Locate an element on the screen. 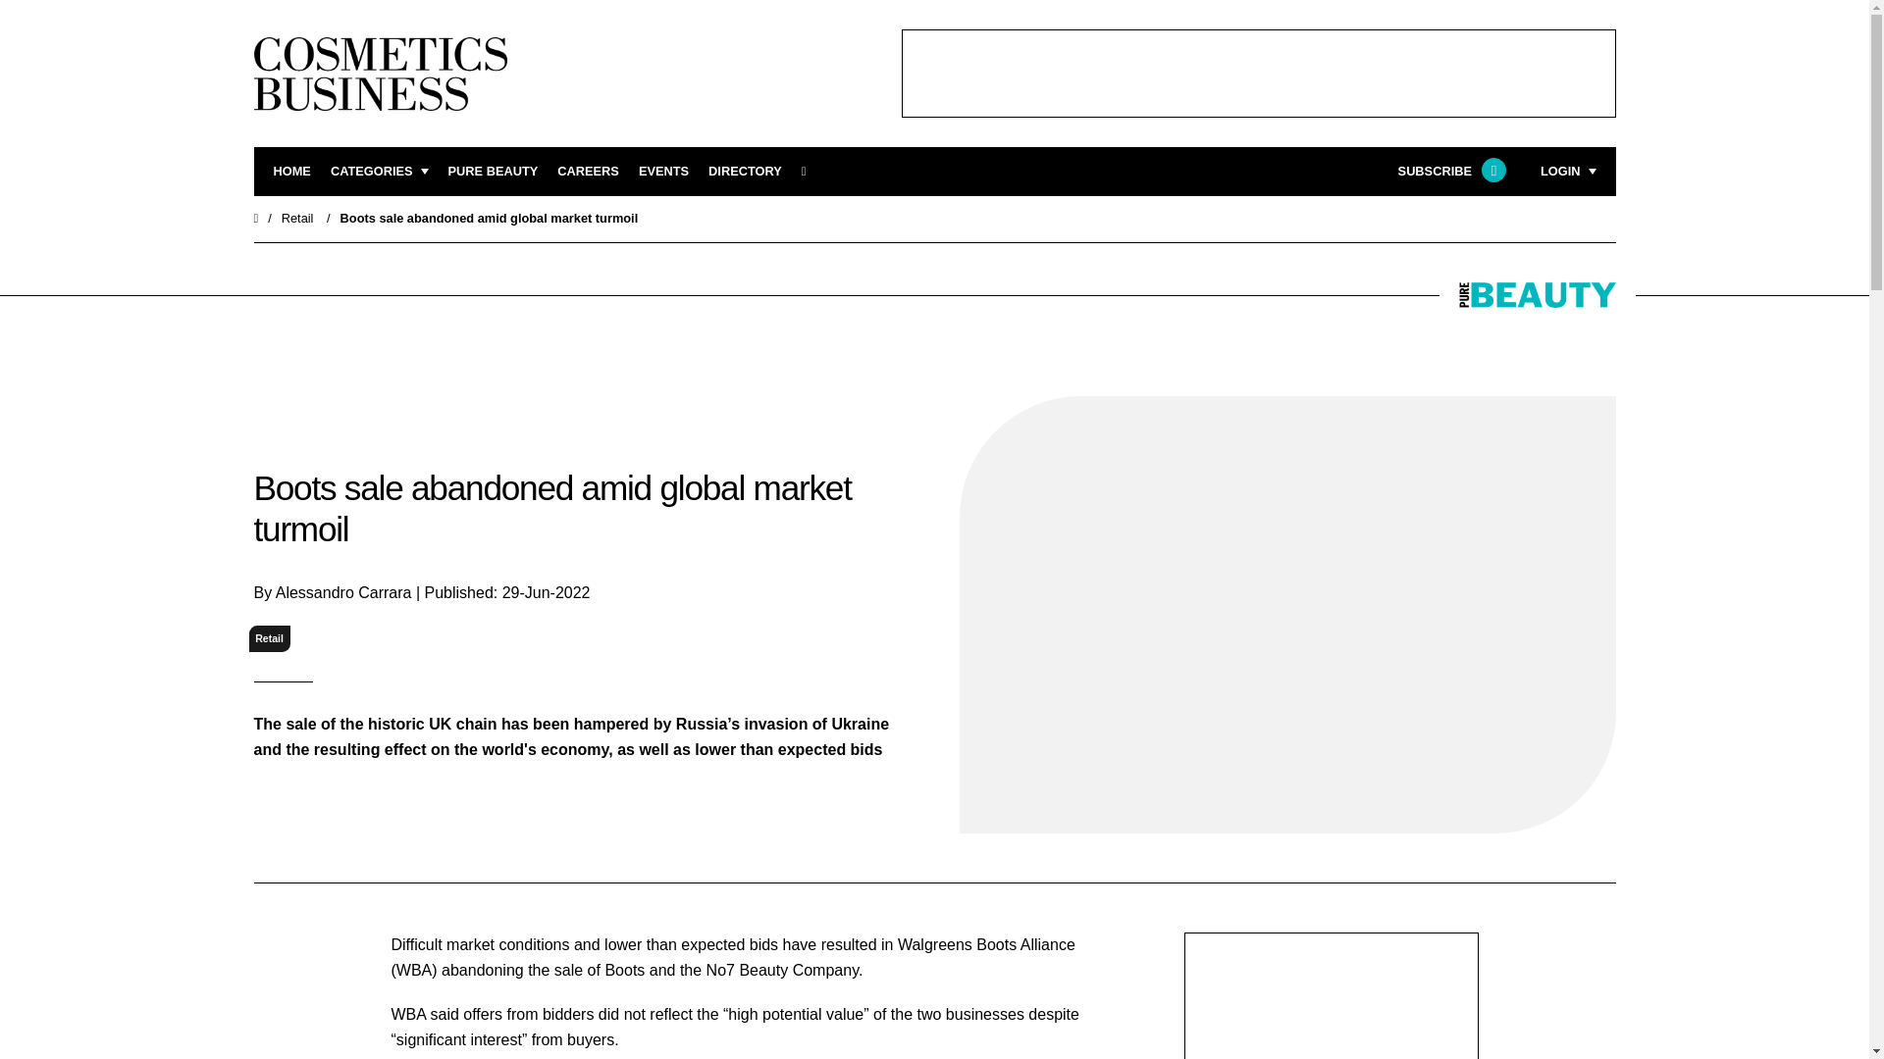 Image resolution: width=1884 pixels, height=1059 pixels. Retail is located at coordinates (269, 639).